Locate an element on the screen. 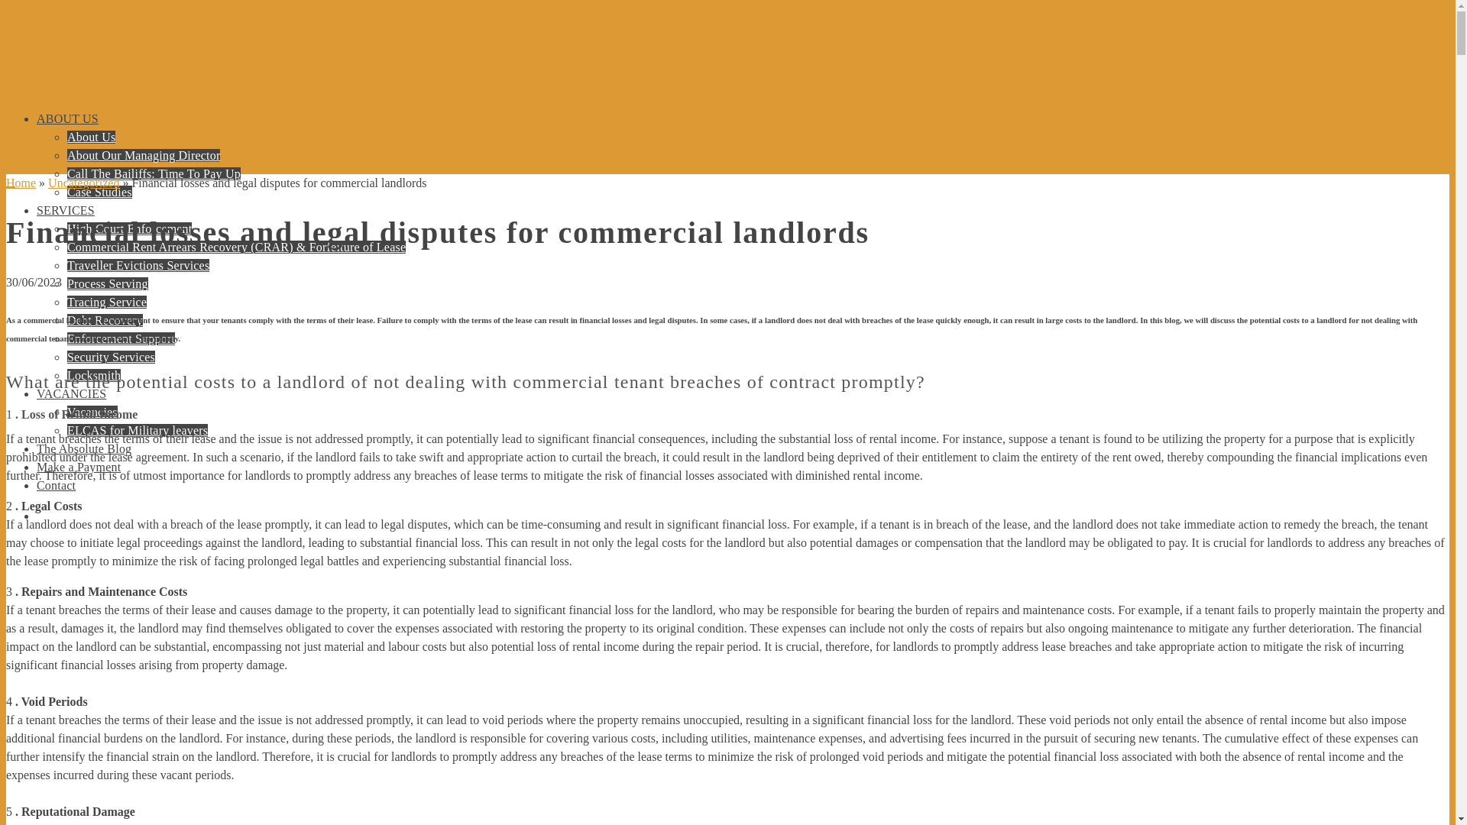 The image size is (1467, 825). High Court Enforcement is located at coordinates (130, 228).